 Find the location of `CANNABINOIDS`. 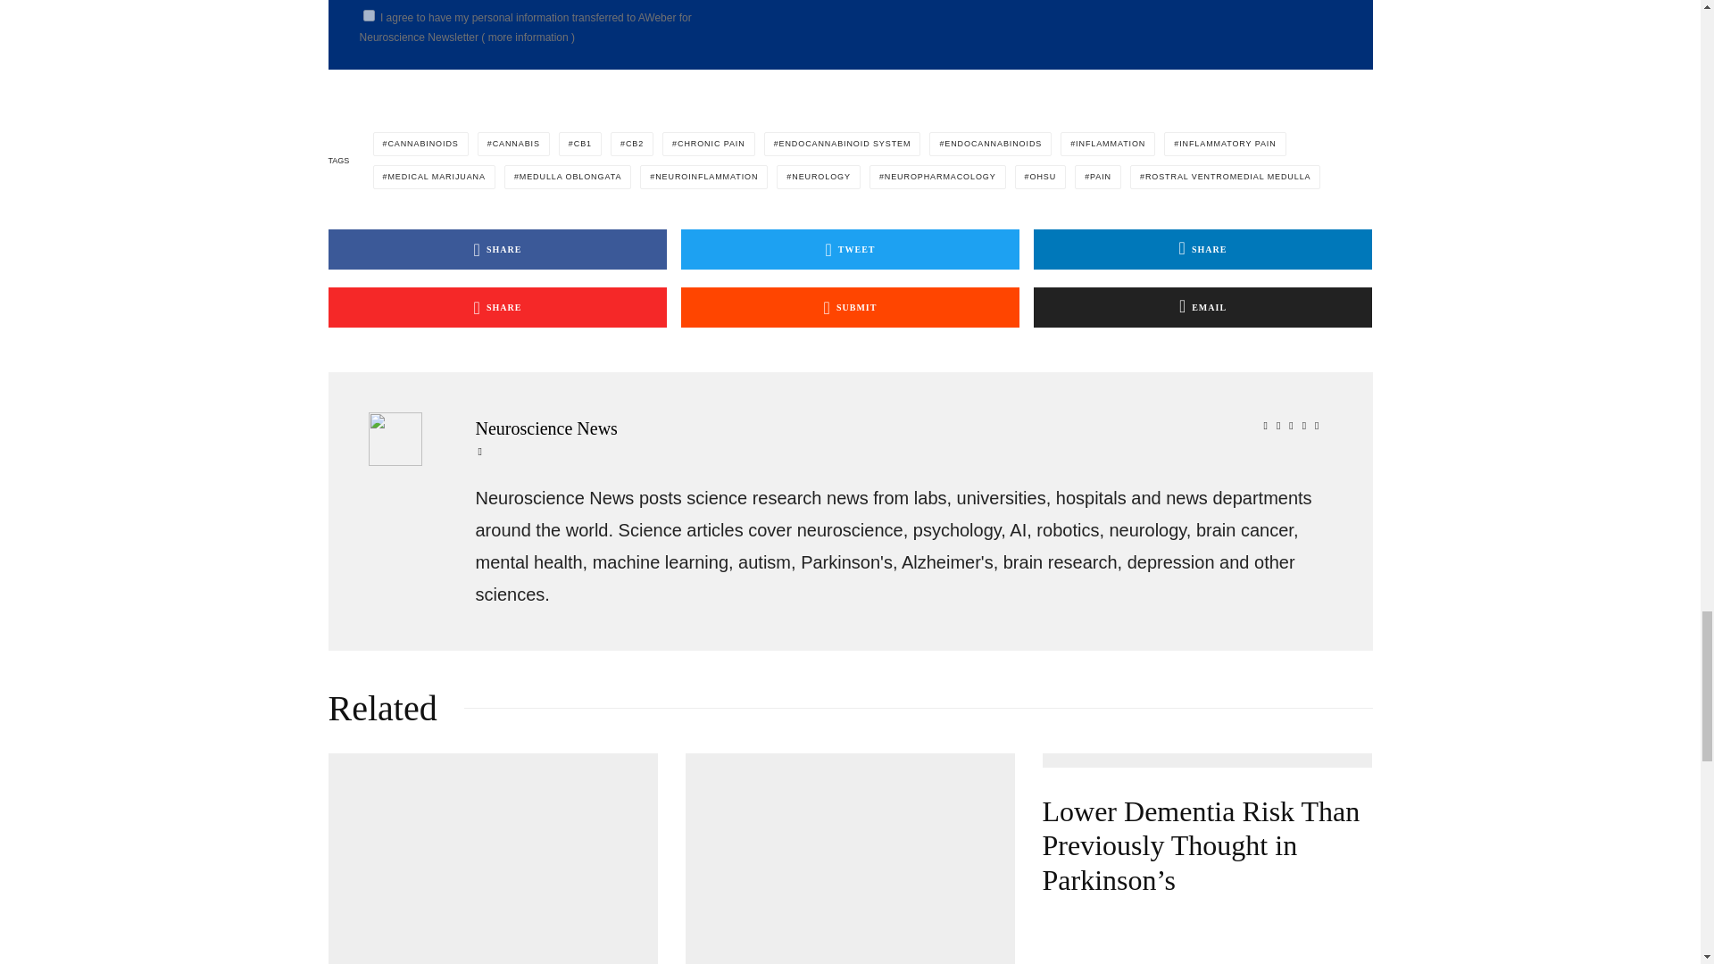

CANNABINOIDS is located at coordinates (420, 143).